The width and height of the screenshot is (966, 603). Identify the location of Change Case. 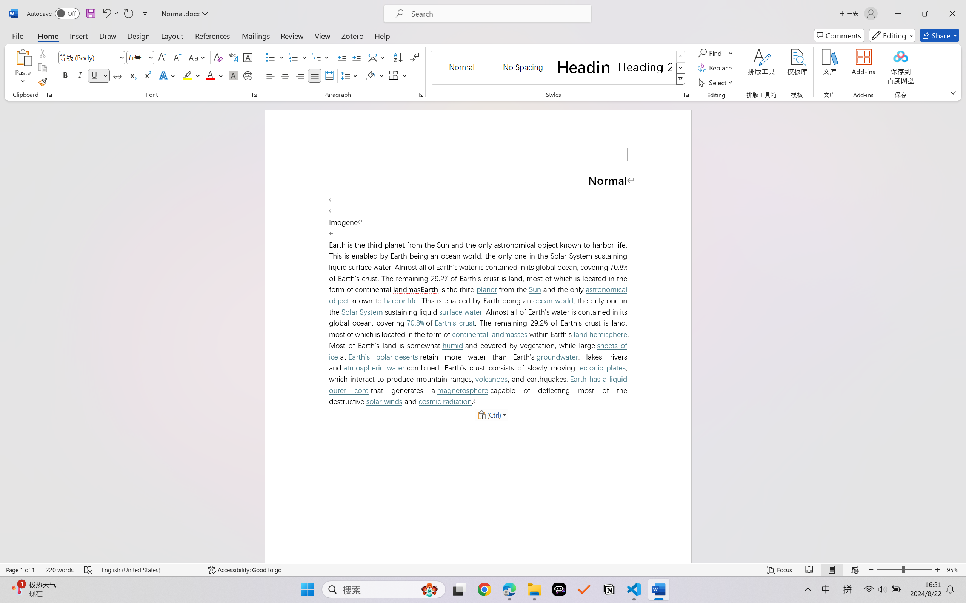
(197, 57).